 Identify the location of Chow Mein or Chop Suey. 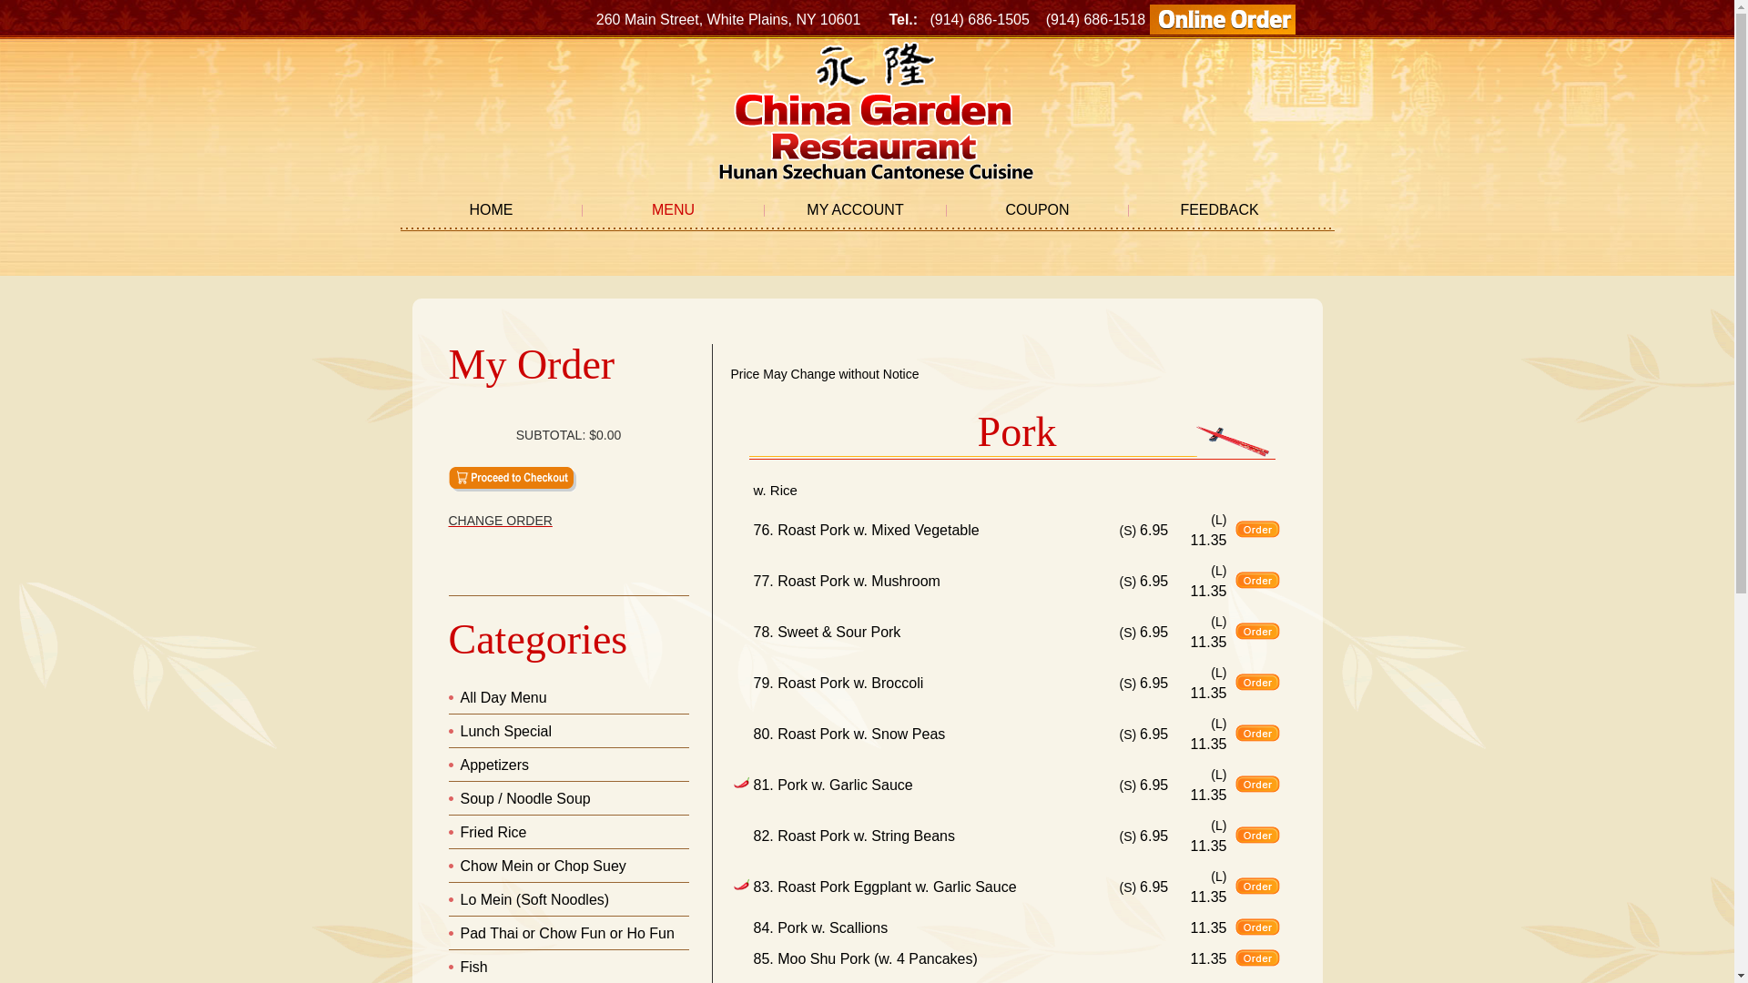
(544, 866).